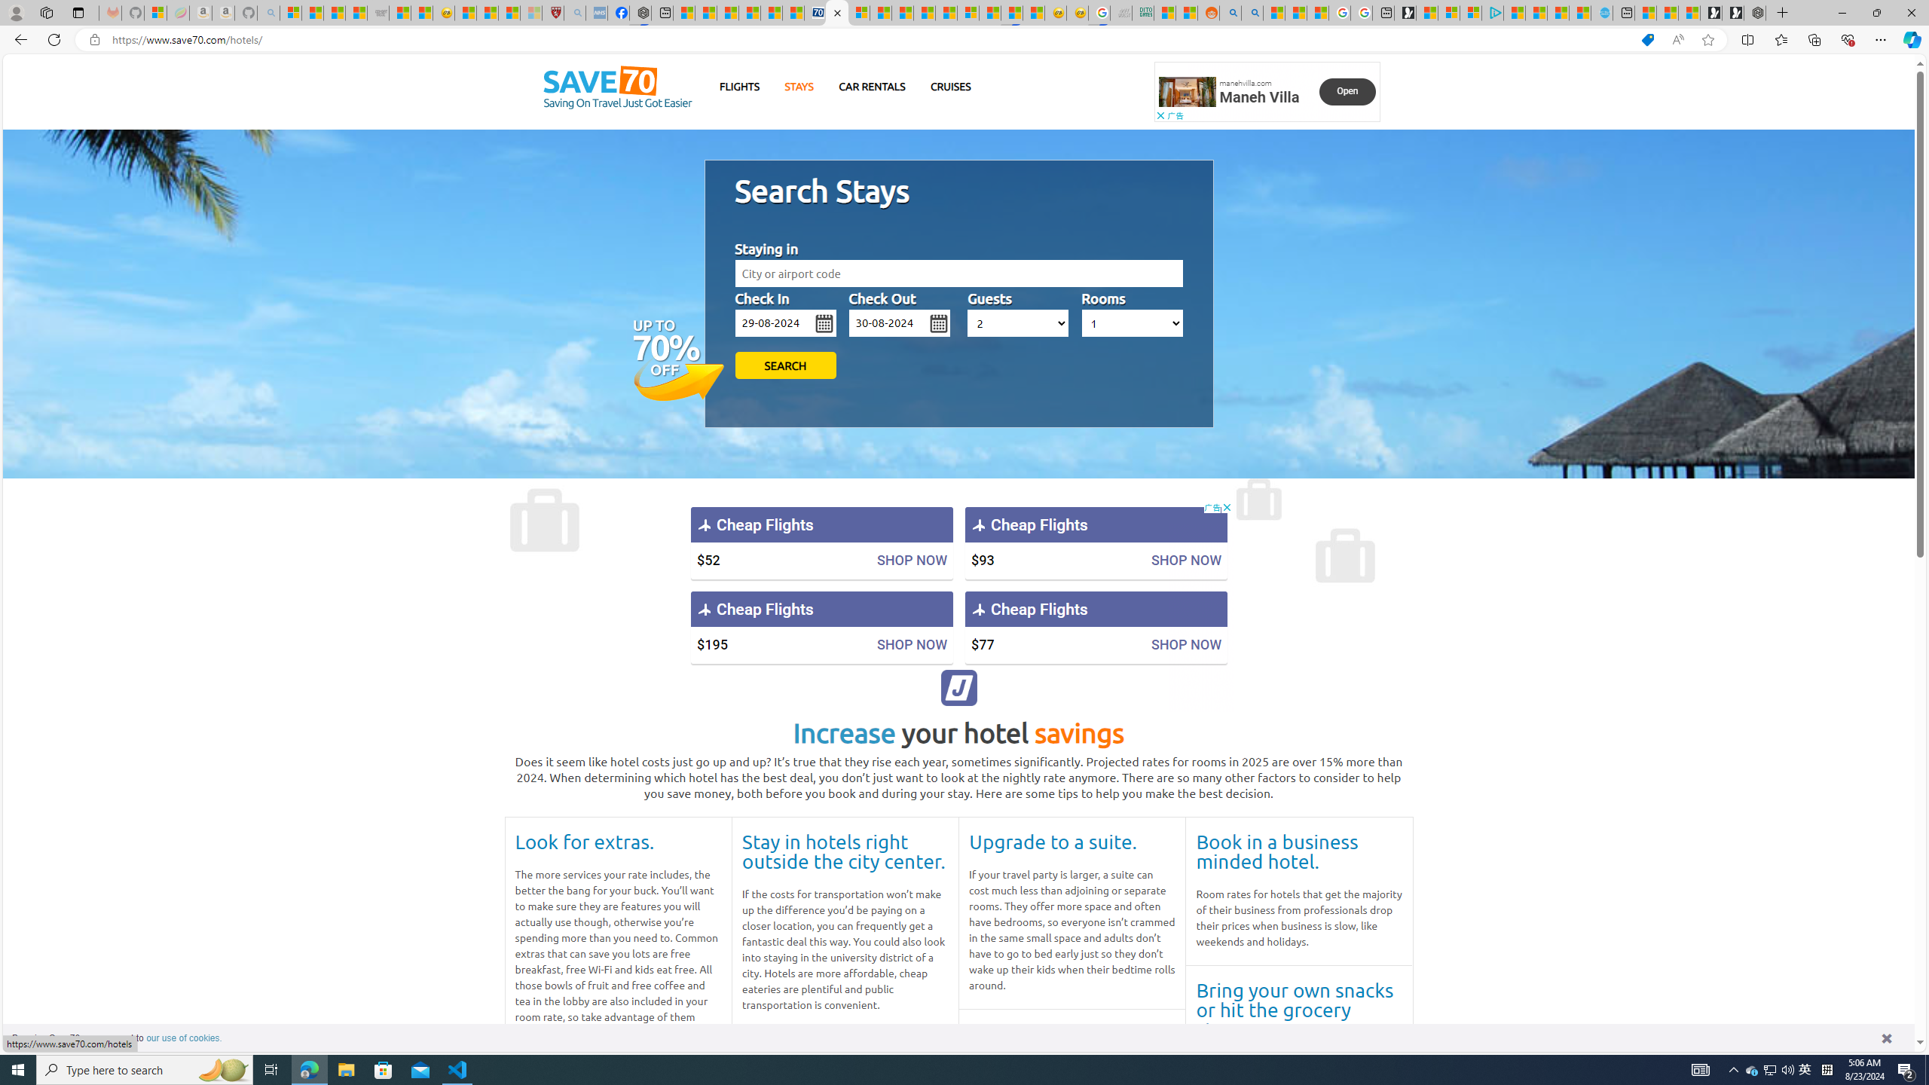  Describe the element at coordinates (949, 86) in the screenshot. I see `CRUISES` at that location.